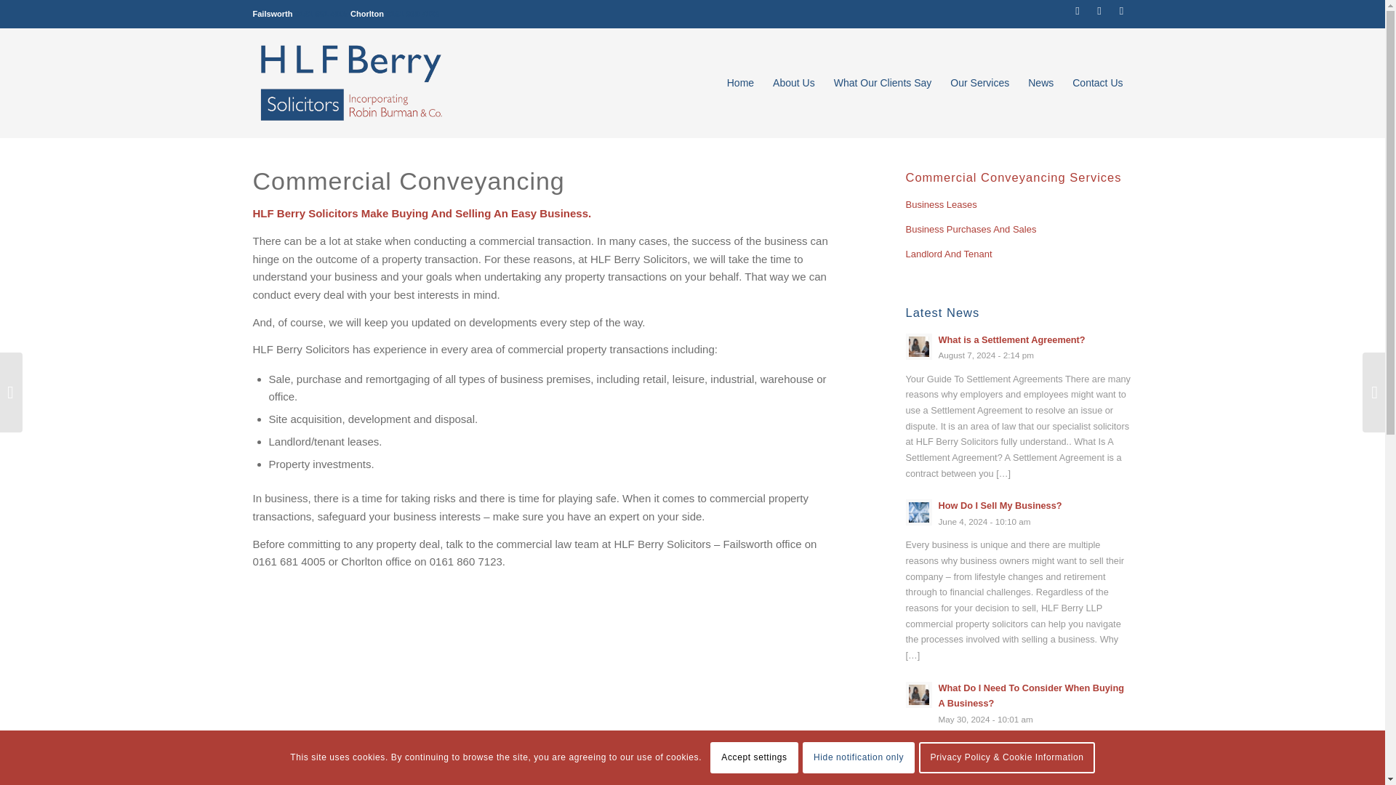  I want to click on X, so click(1078, 11).